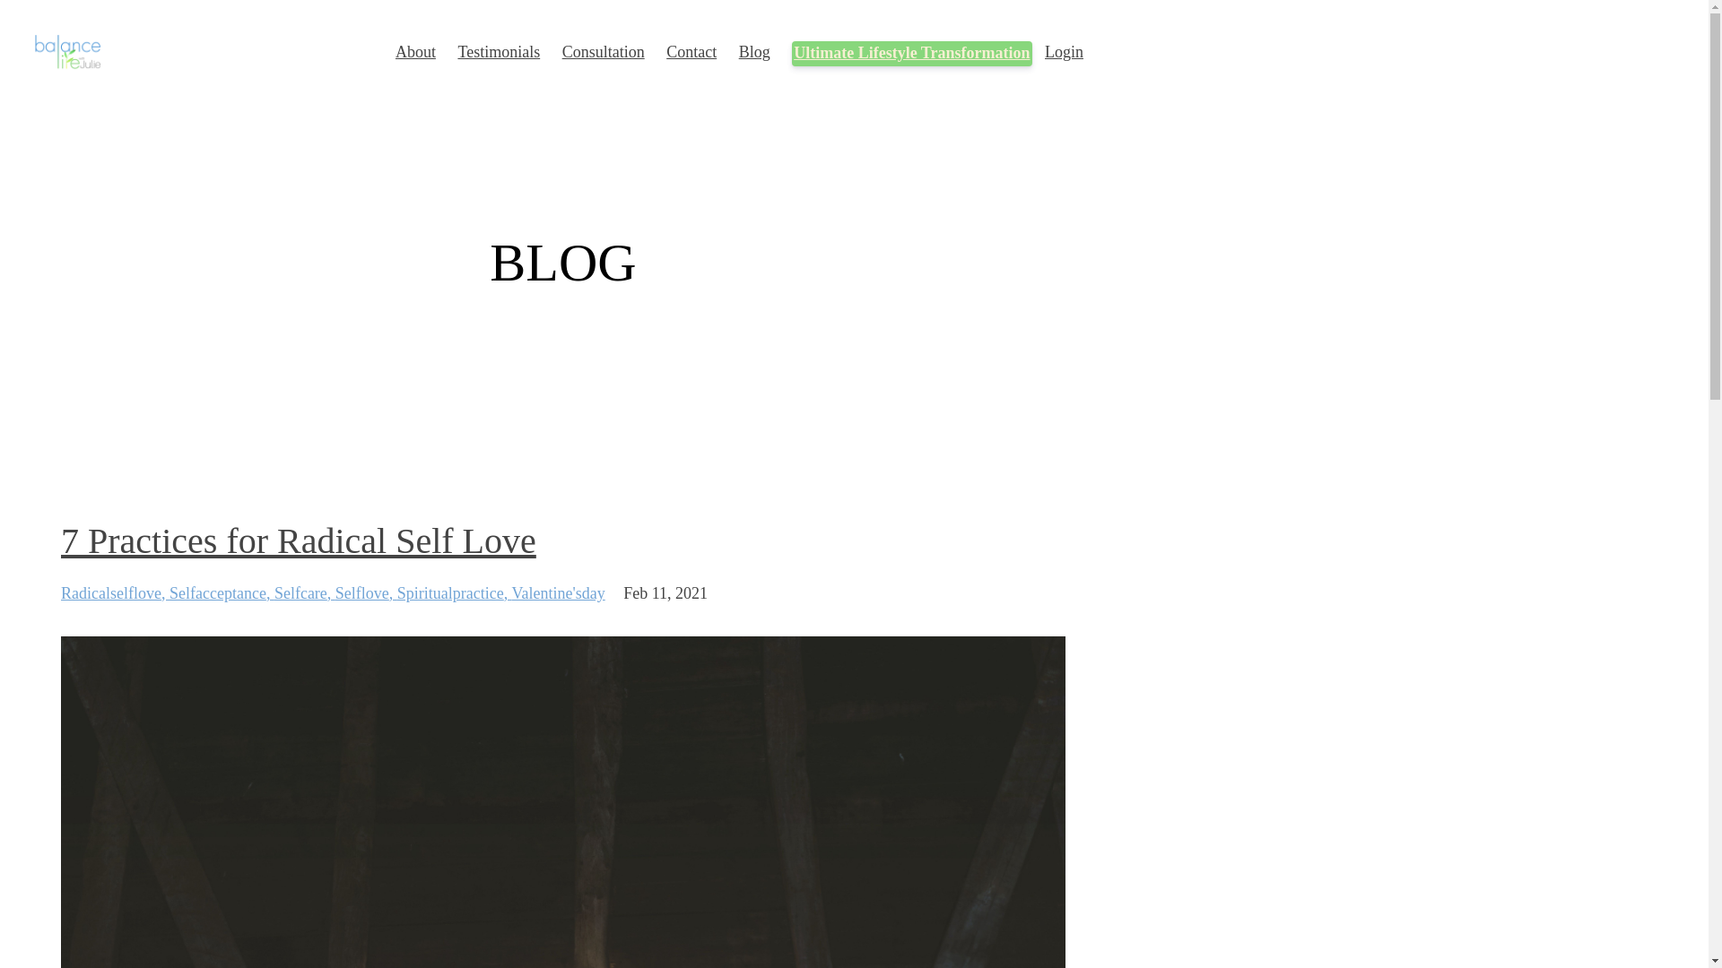 The image size is (1722, 968). I want to click on Testimonials, so click(499, 51).